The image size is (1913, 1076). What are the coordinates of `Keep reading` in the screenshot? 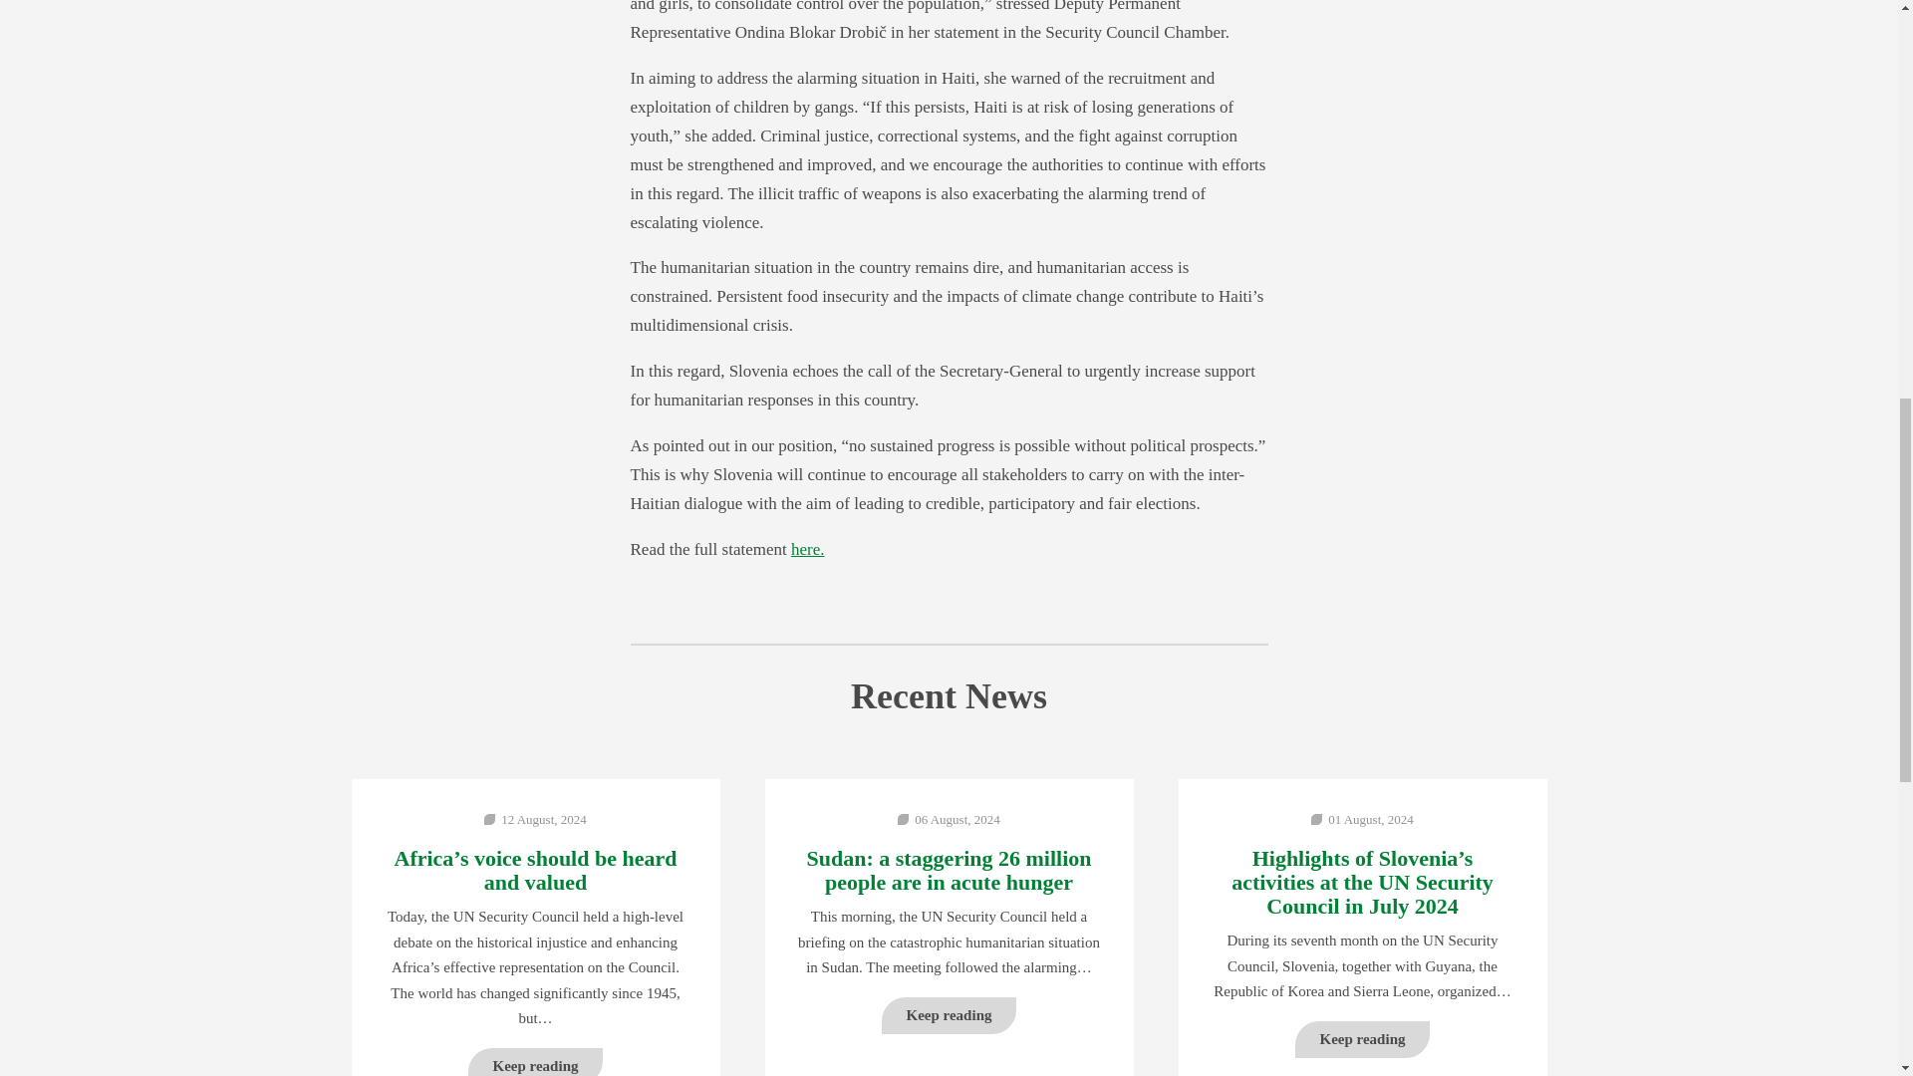 It's located at (1363, 1038).